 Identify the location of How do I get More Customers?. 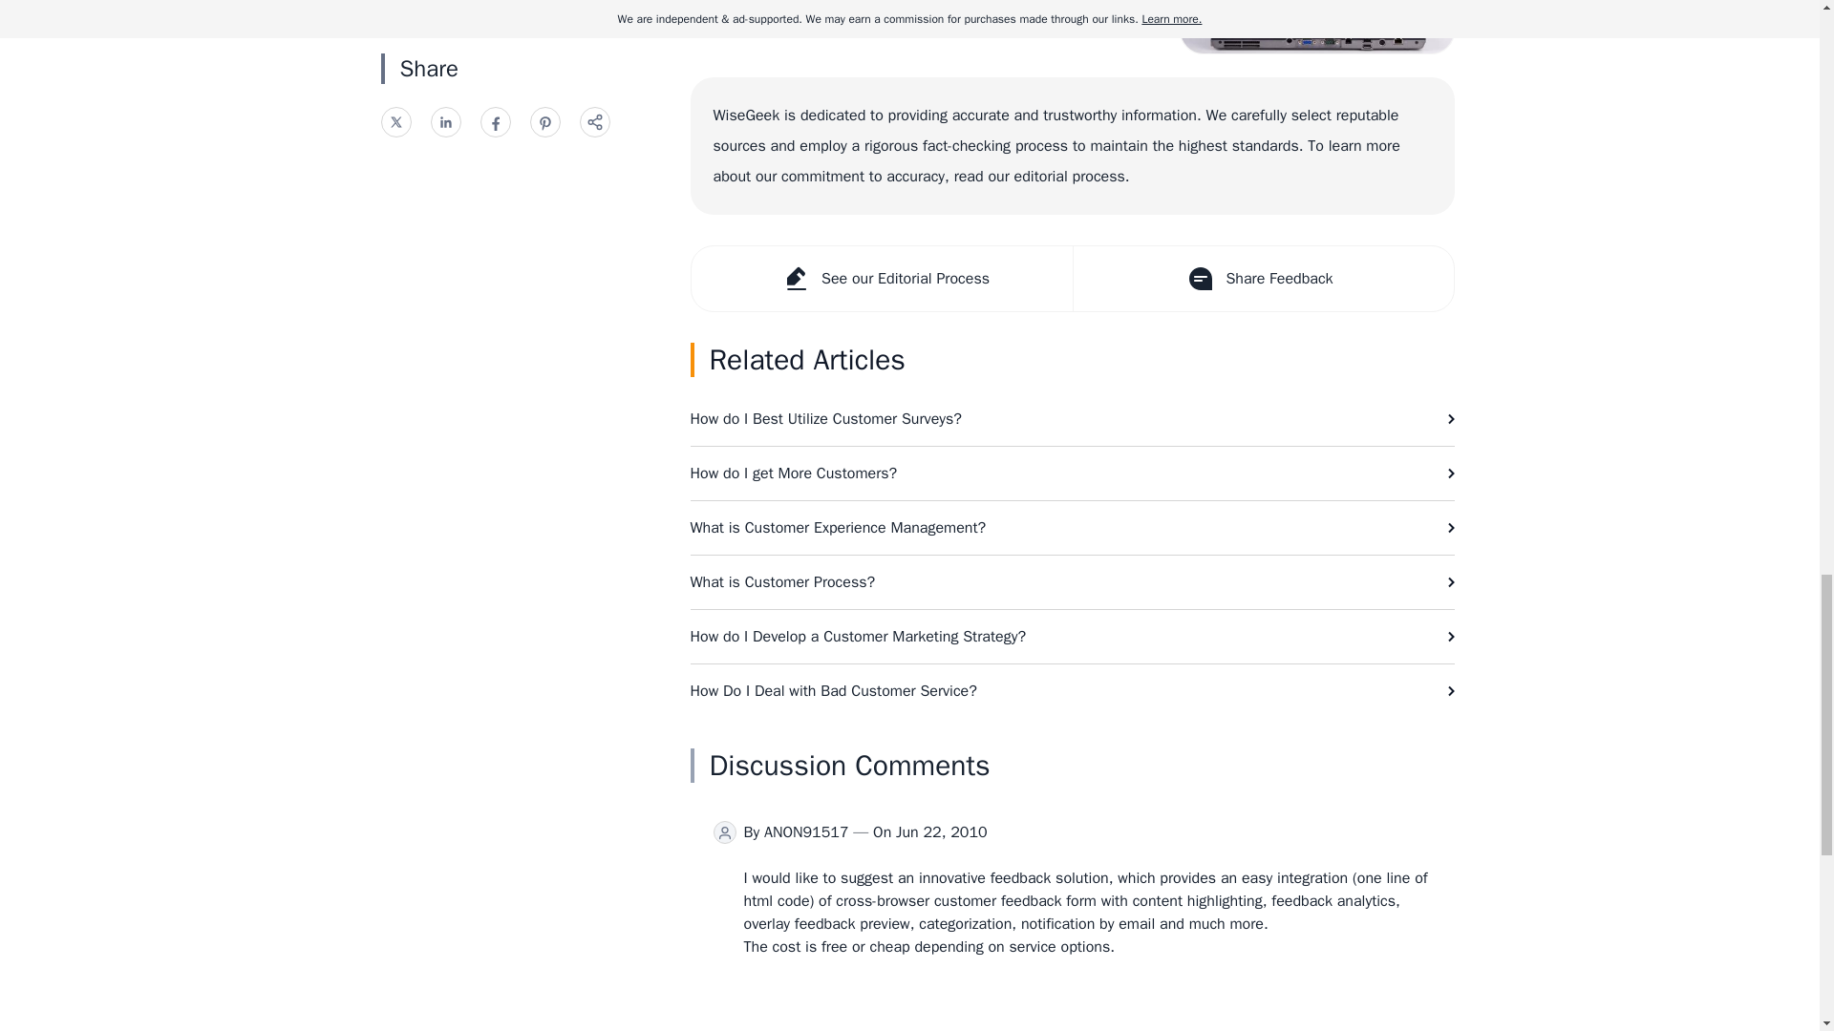
(1072, 473).